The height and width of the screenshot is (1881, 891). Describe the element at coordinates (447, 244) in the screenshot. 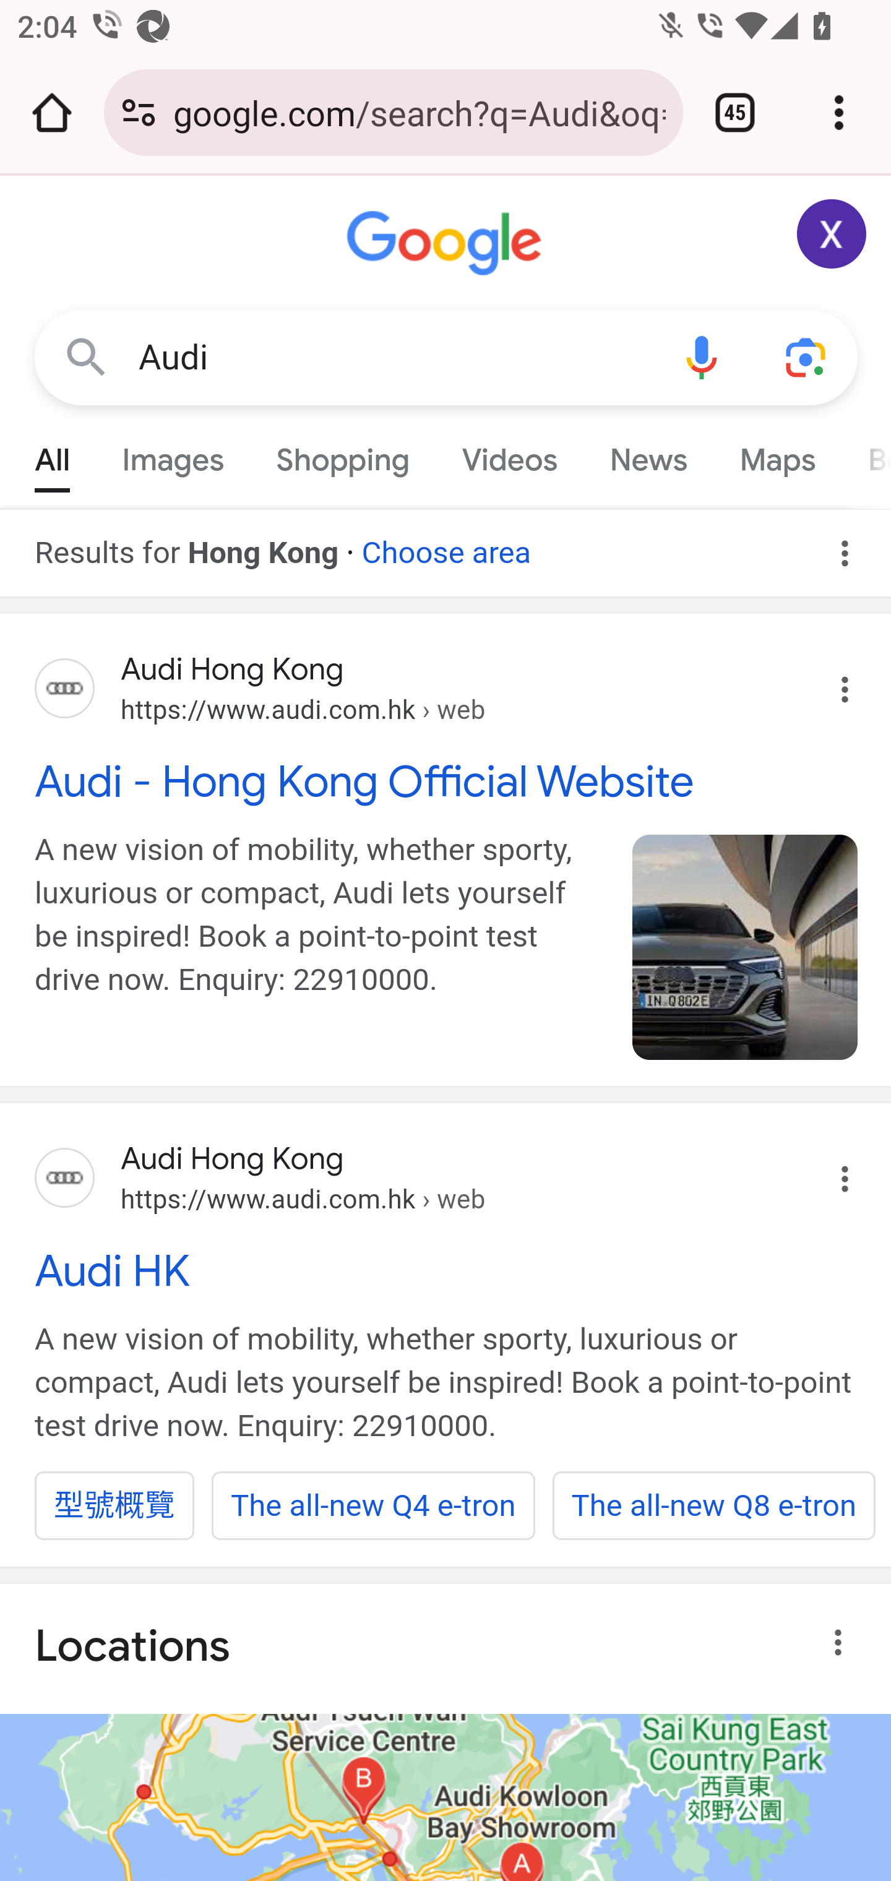

I see `Google` at that location.